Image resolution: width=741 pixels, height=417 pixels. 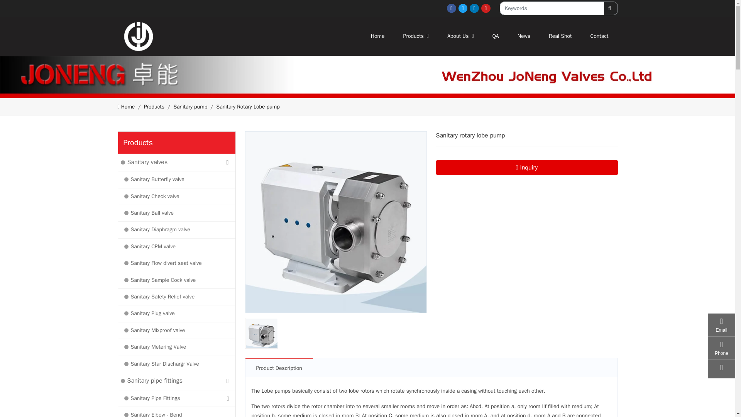 What do you see at coordinates (336, 222) in the screenshot?
I see `Twitter` at bounding box center [336, 222].